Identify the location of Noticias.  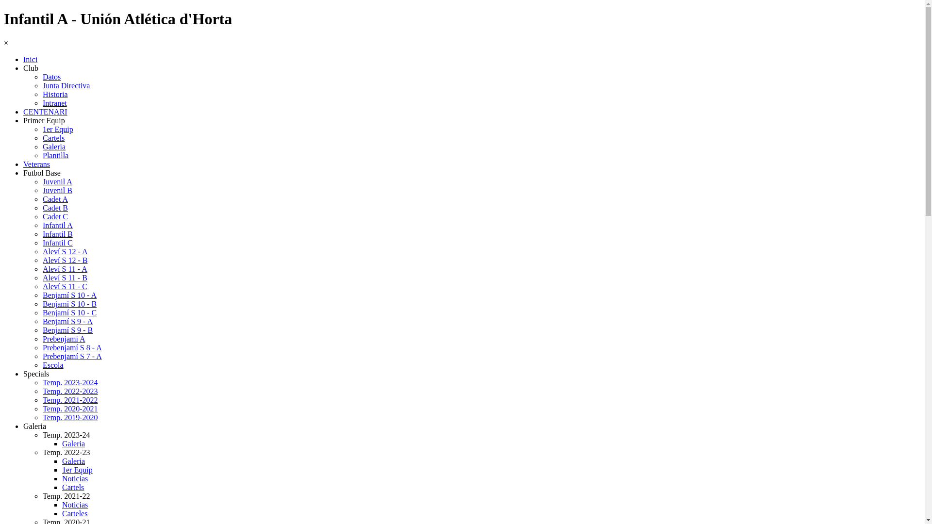
(75, 505).